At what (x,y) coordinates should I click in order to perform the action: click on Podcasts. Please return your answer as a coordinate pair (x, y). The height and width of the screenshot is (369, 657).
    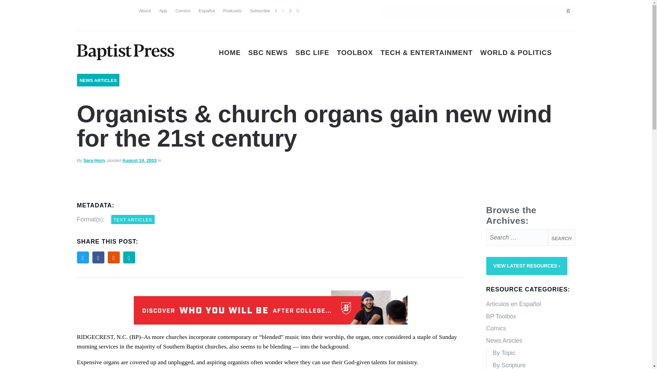
    Looking at the image, I should click on (232, 10).